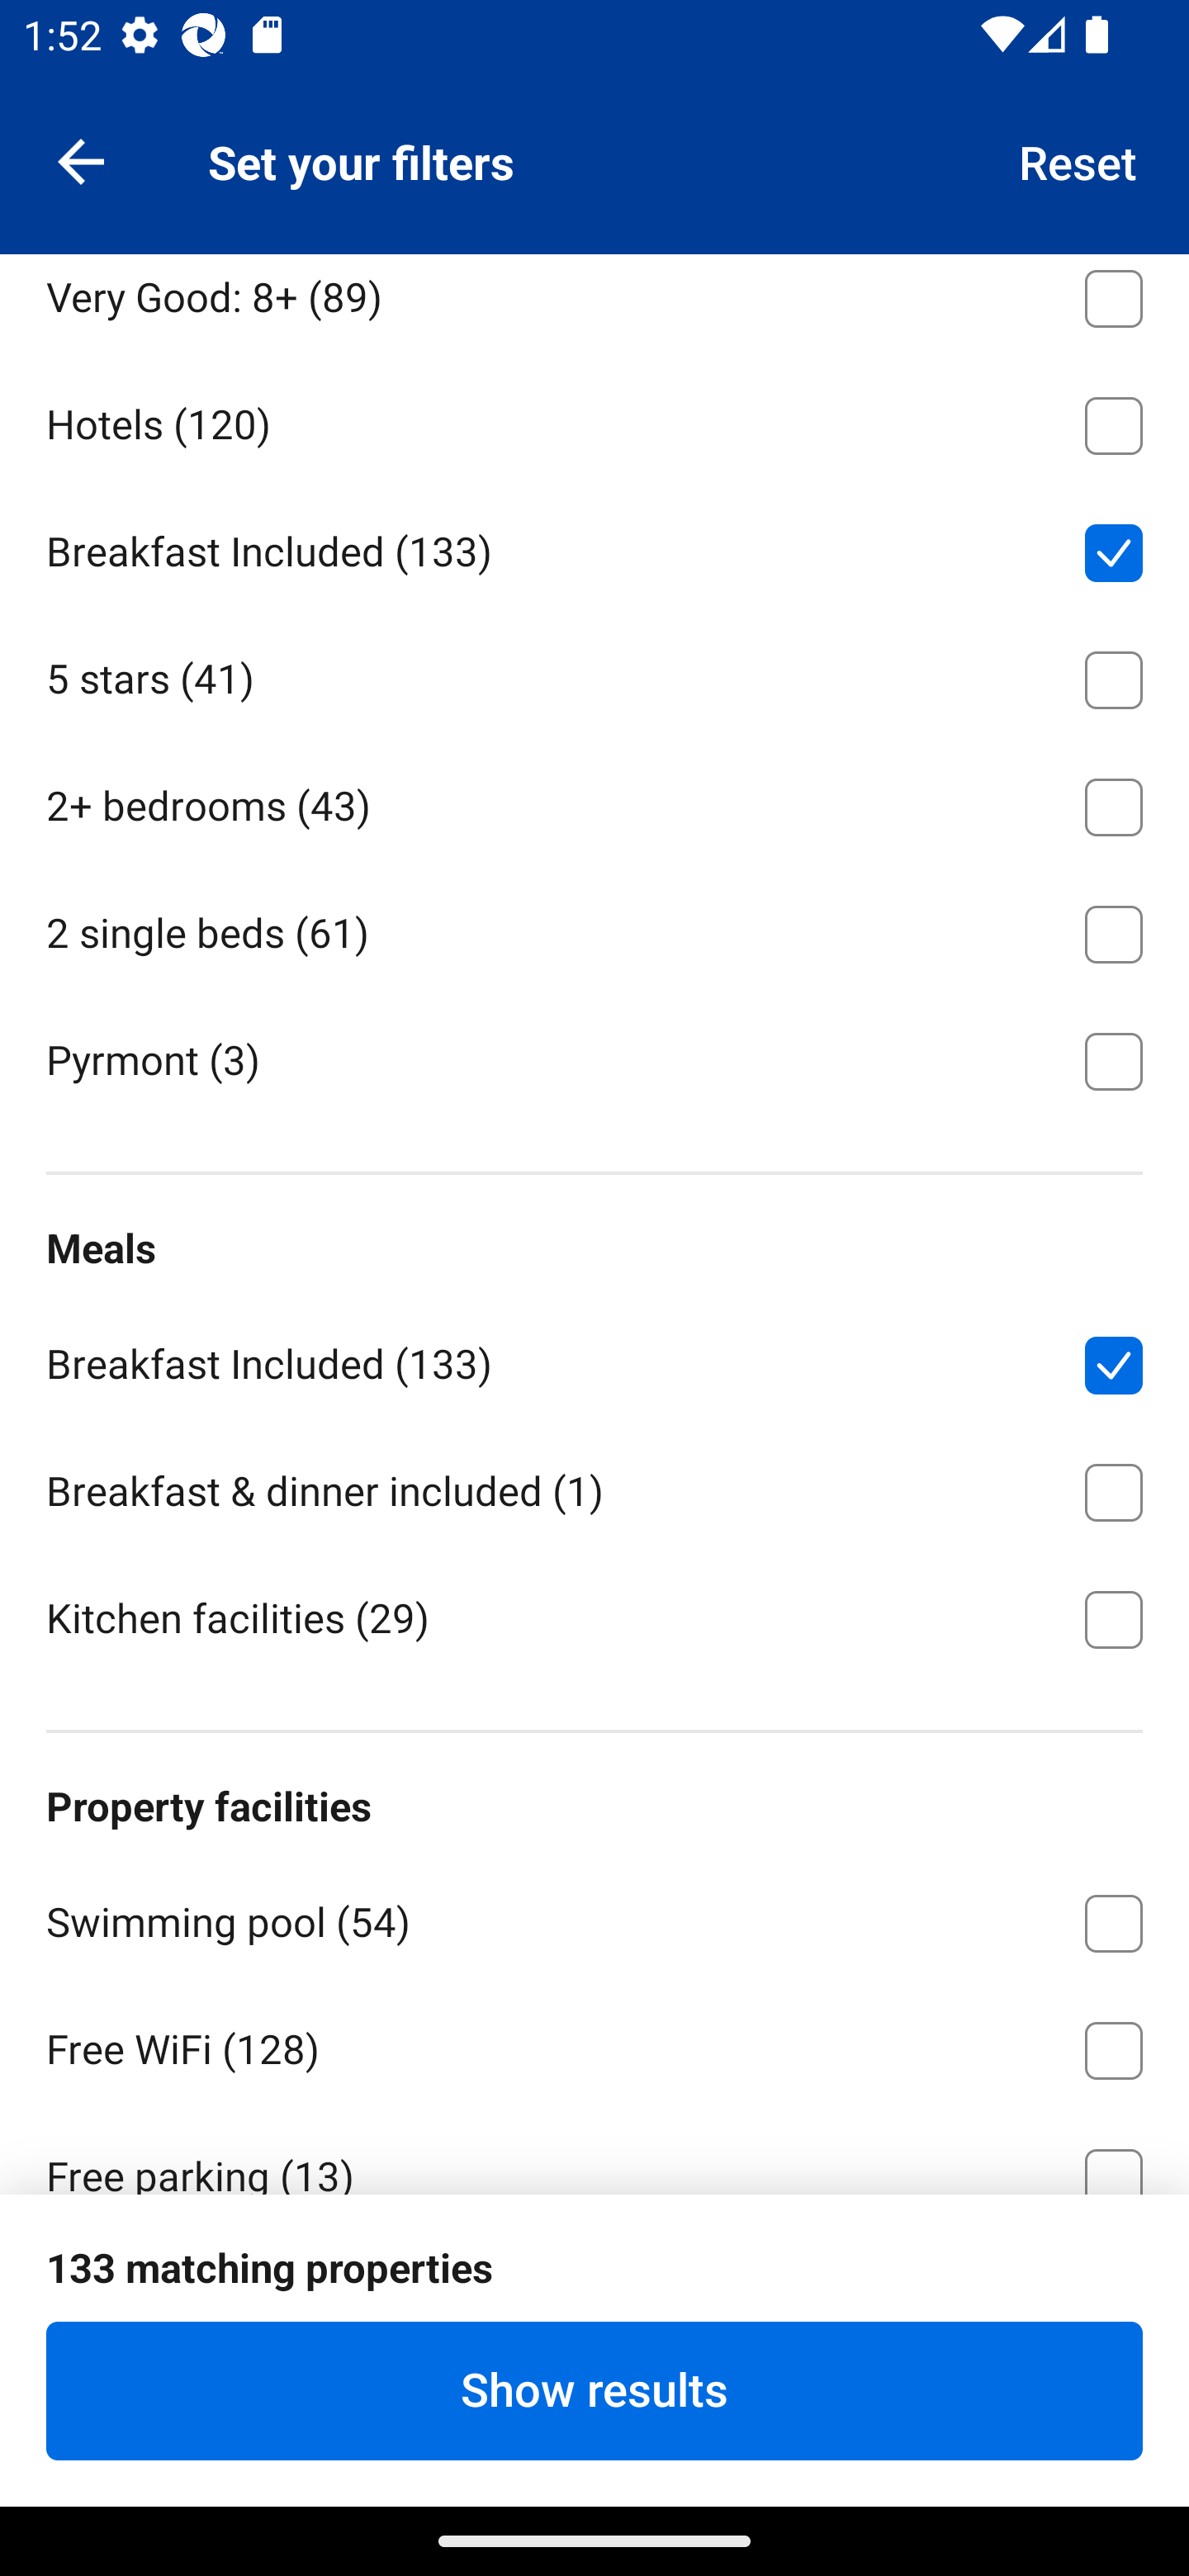 The image size is (1189, 2576). Describe the element at coordinates (594, 803) in the screenshot. I see `2+ bedrooms ⁦(43)` at that location.